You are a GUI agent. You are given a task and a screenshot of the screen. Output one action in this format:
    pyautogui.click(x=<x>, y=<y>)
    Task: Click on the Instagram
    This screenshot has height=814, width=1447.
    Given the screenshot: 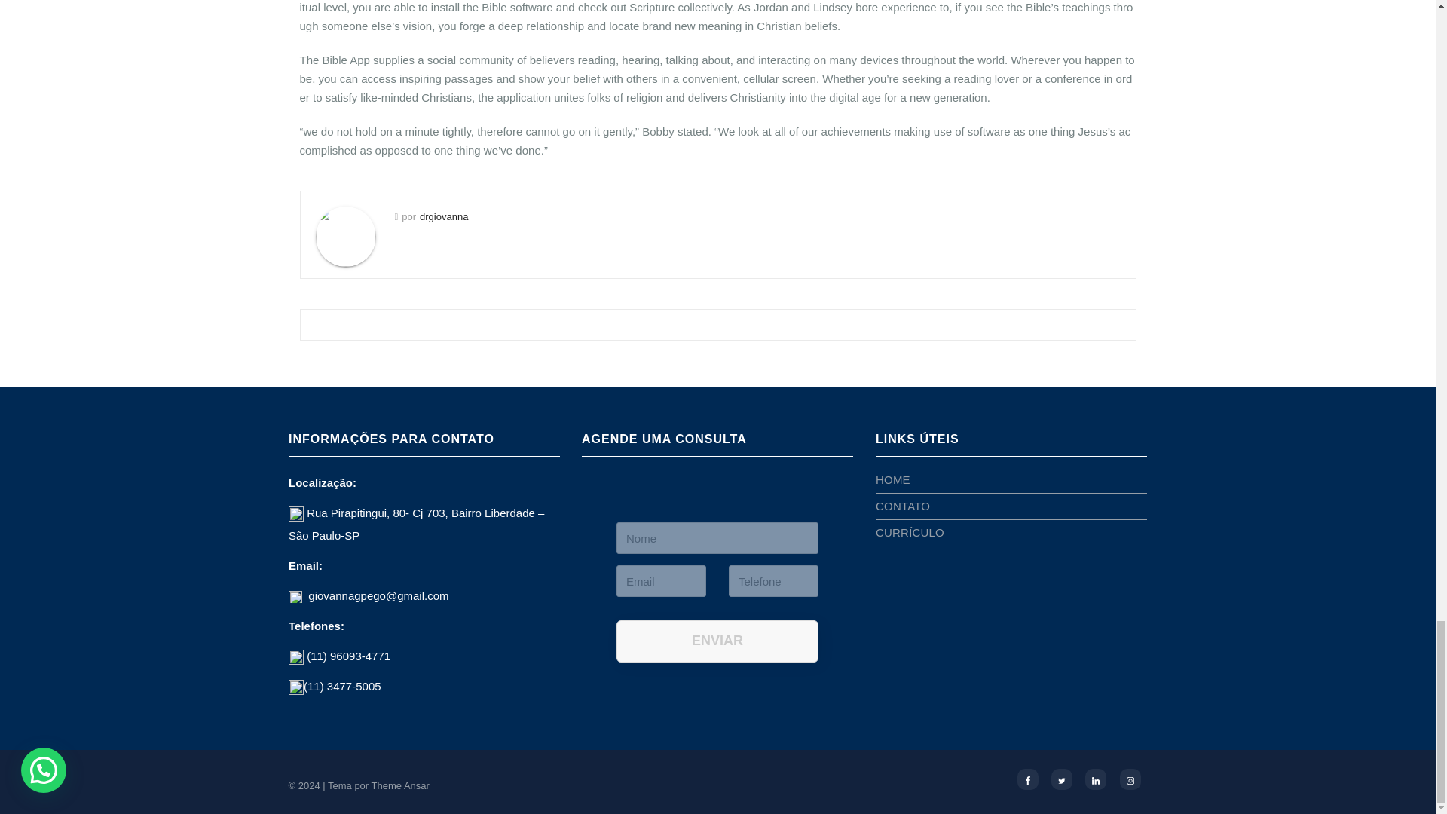 What is the action you would take?
    pyautogui.click(x=1130, y=779)
    